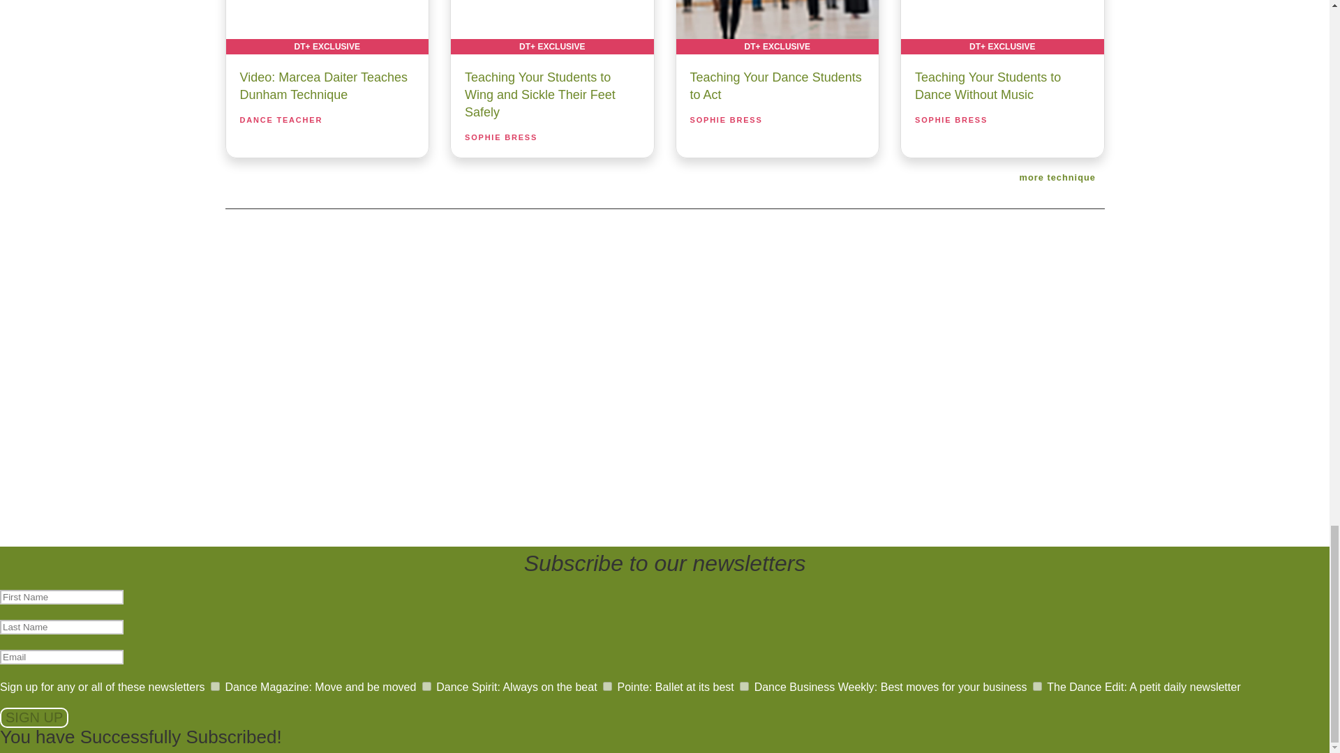  Describe the element at coordinates (426, 686) in the screenshot. I see `Dance Spirit: Always on the beat` at that location.